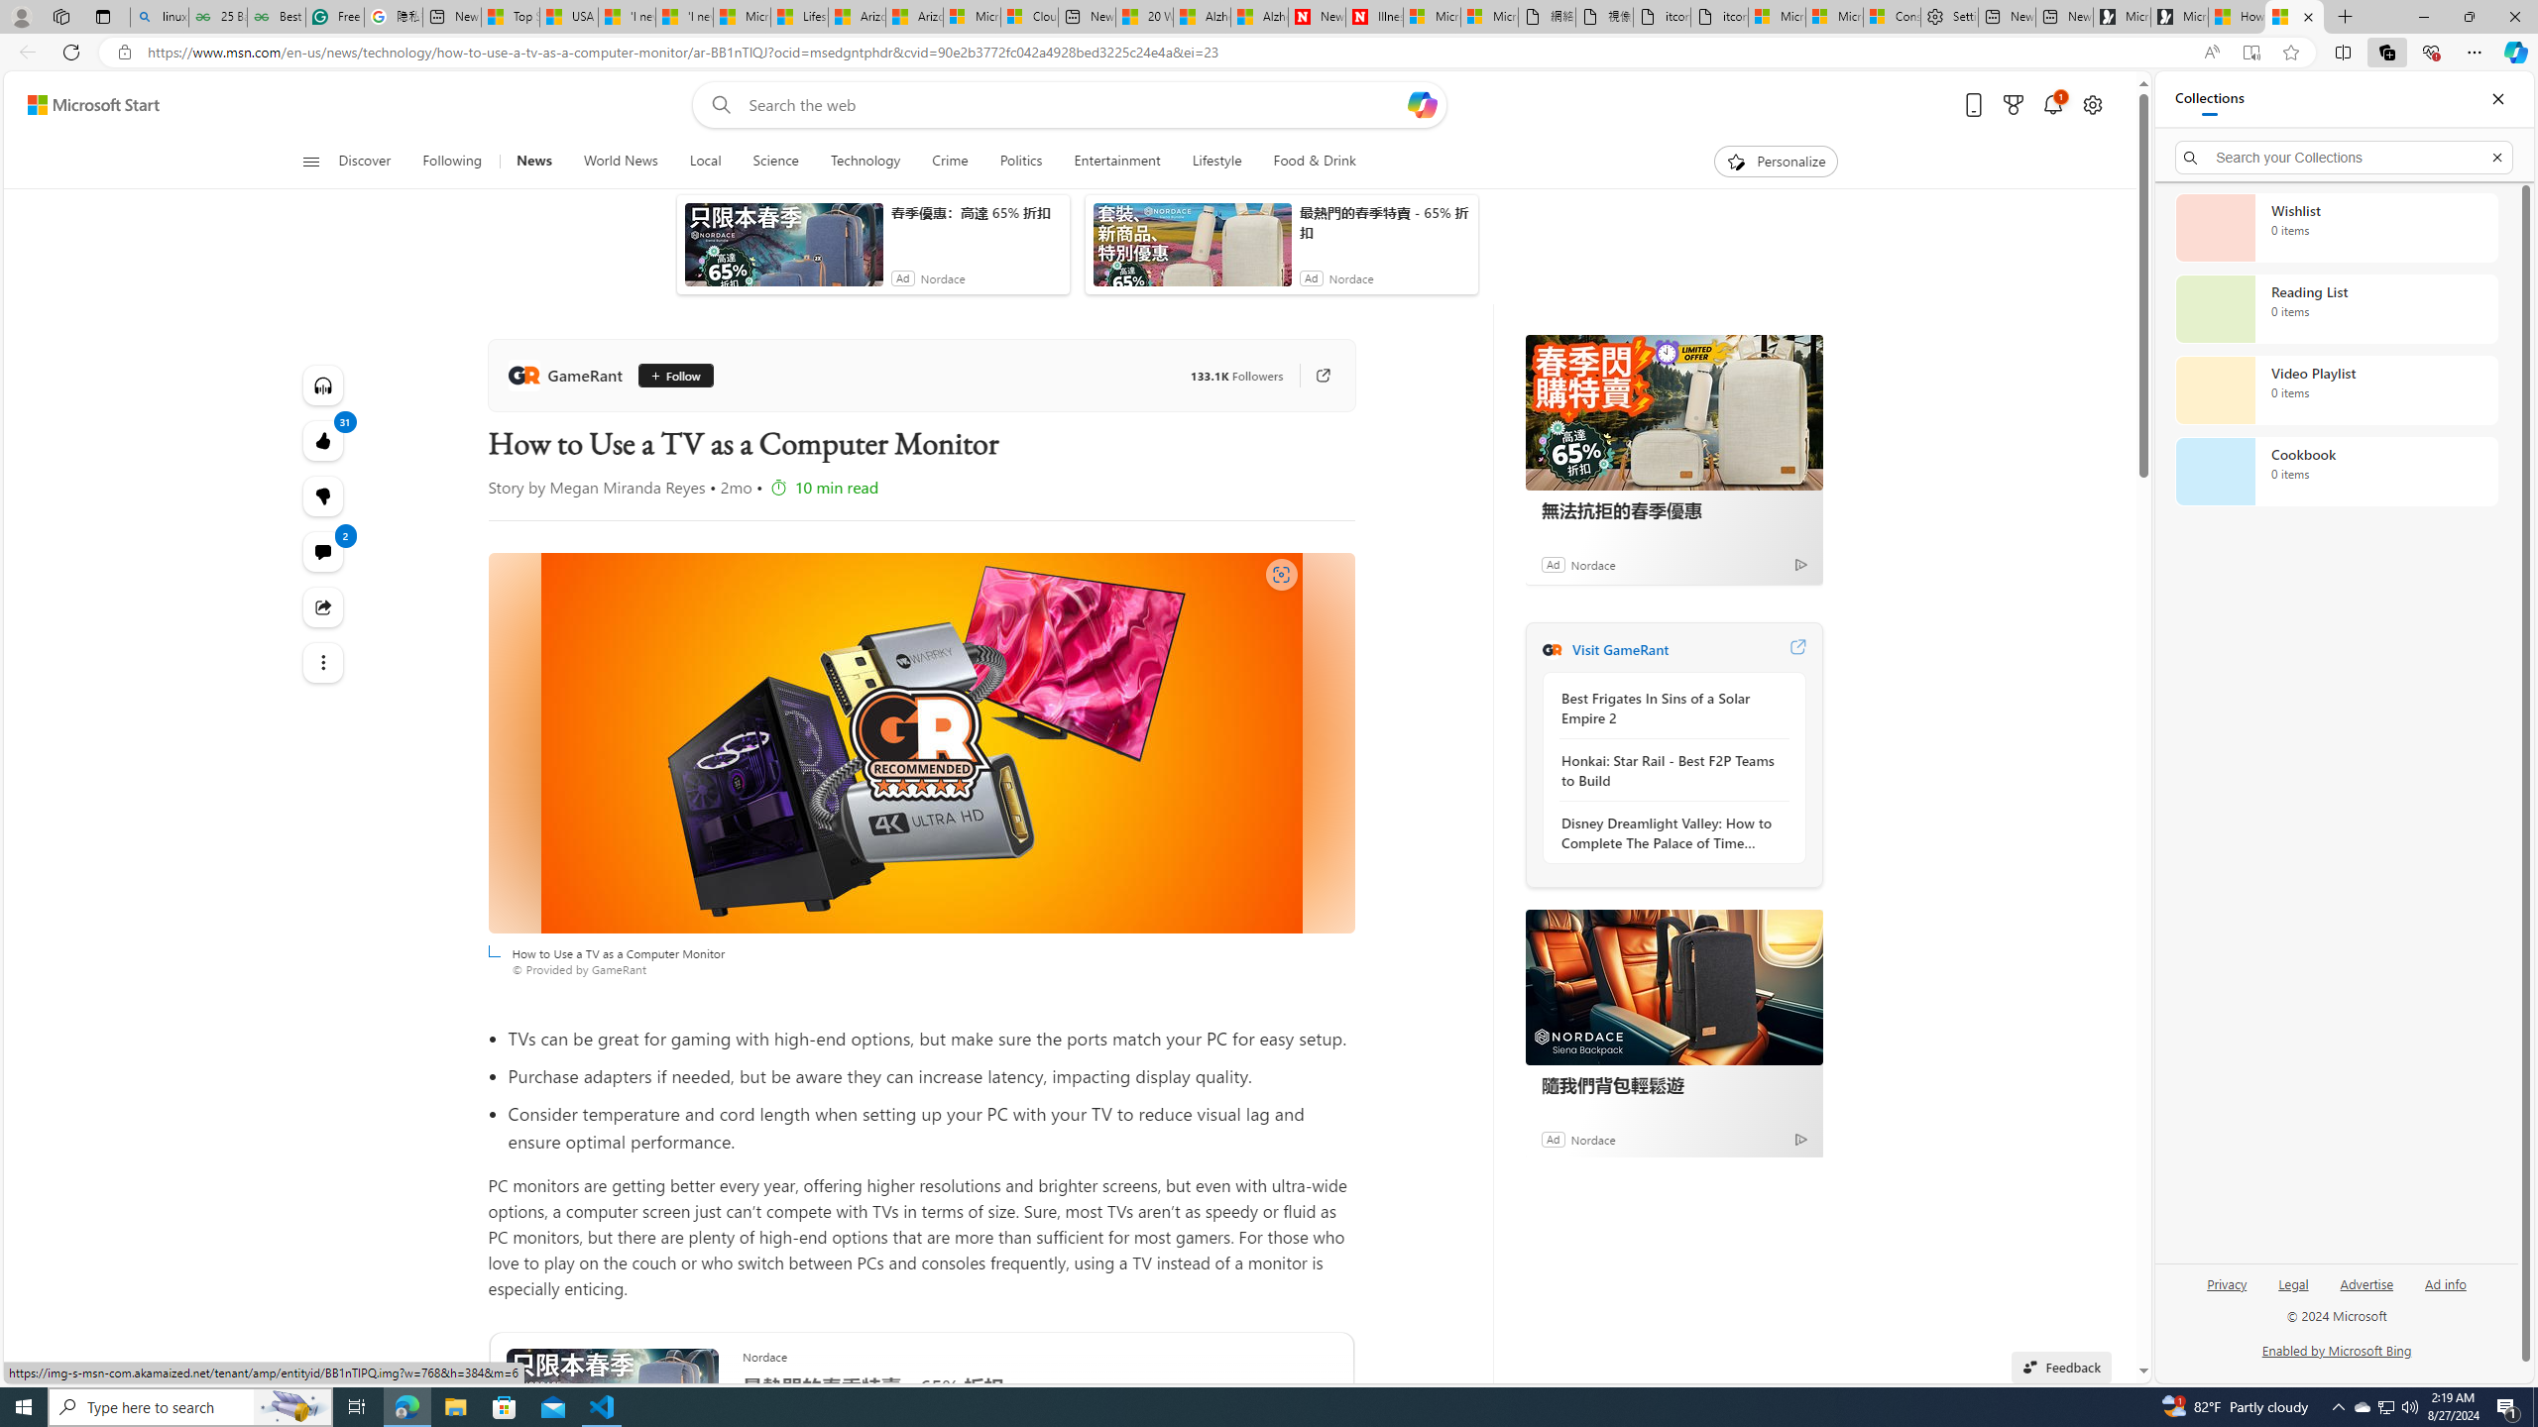 This screenshot has width=2538, height=1427. I want to click on Local, so click(704, 162).